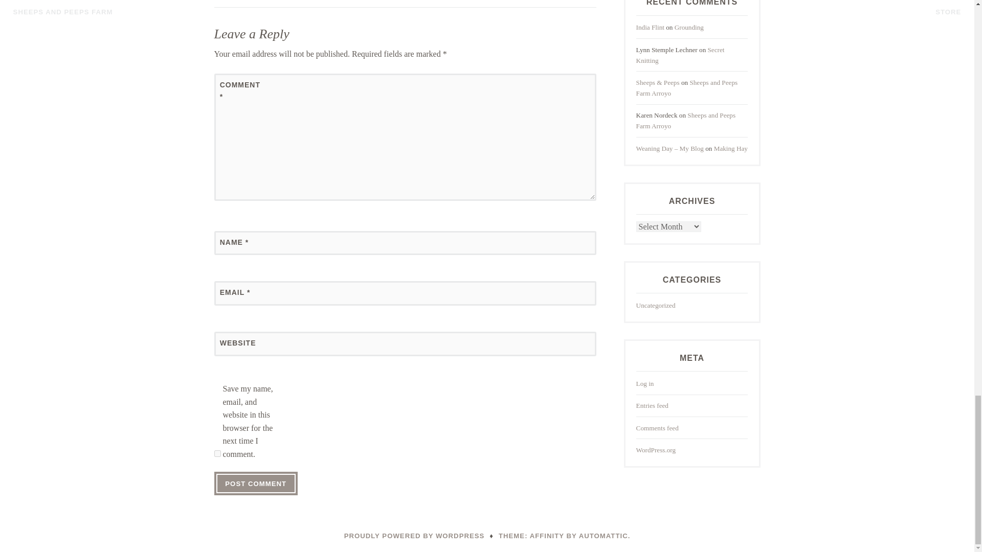 The image size is (982, 552). Describe the element at coordinates (256, 484) in the screenshot. I see `Post Comment` at that location.